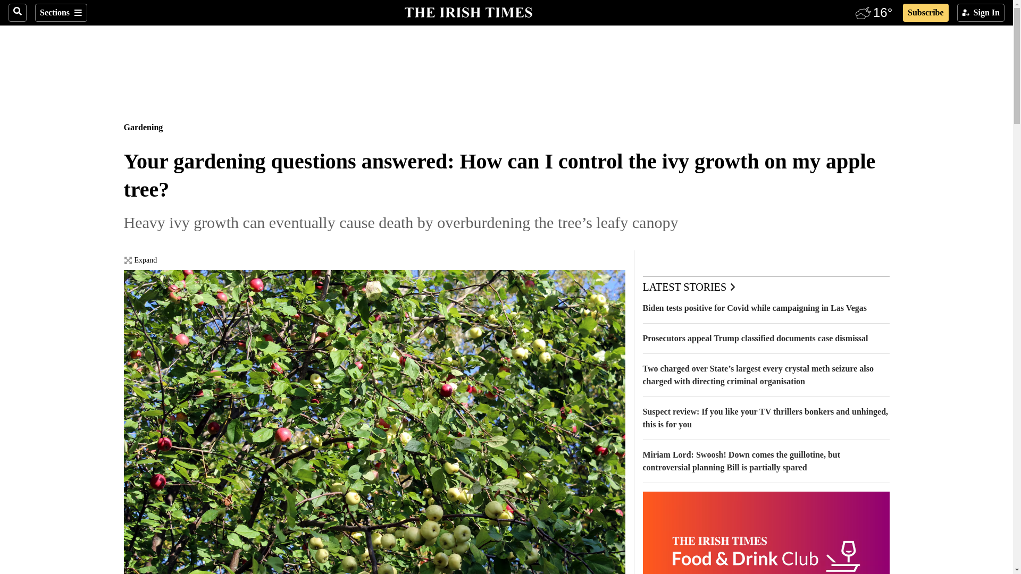 The image size is (1021, 574). I want to click on Sections, so click(61, 13).